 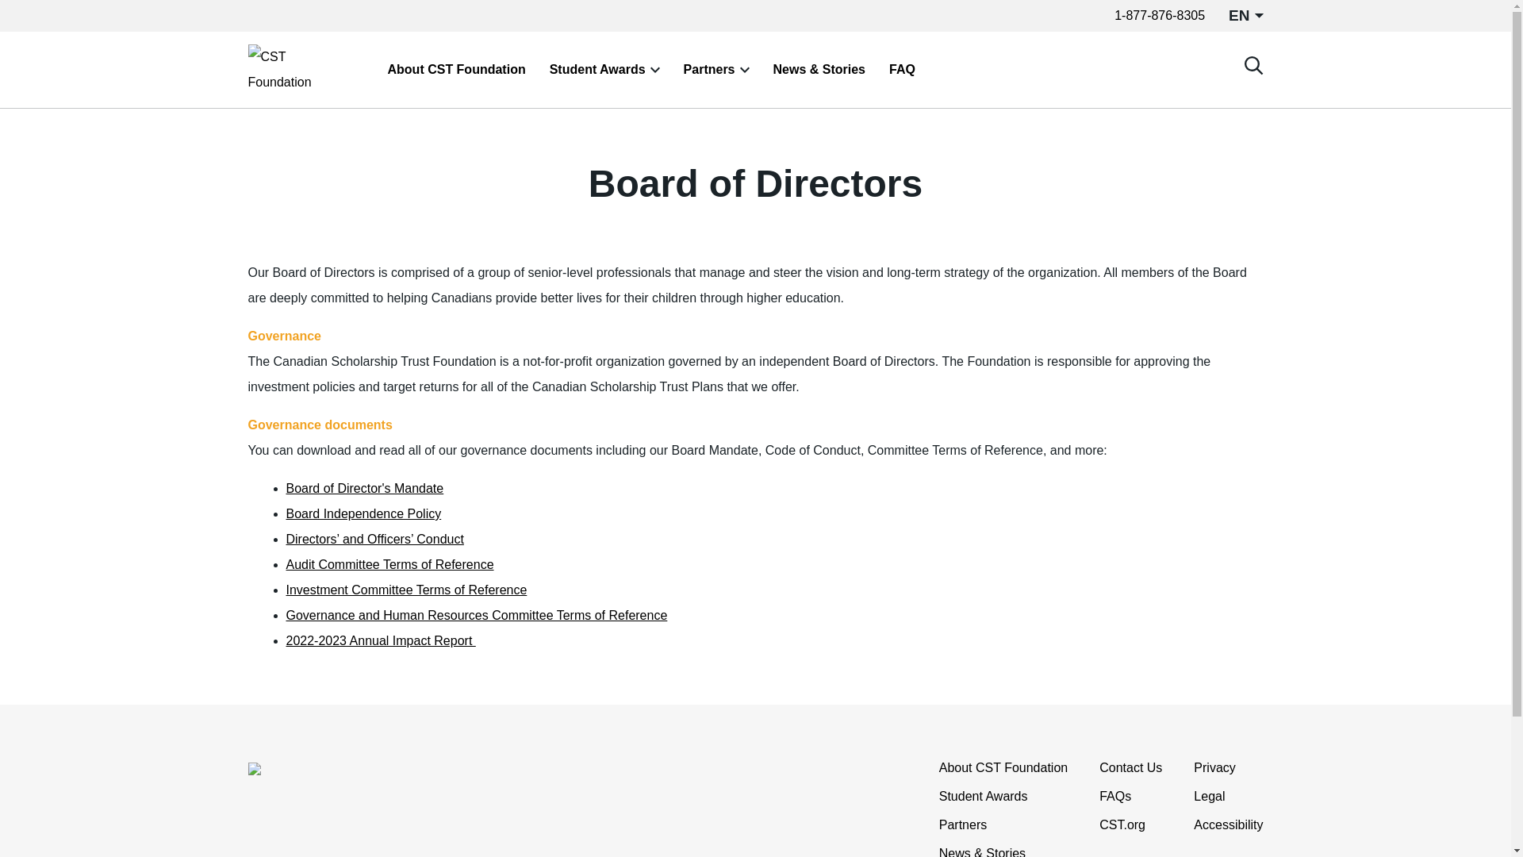 I want to click on CST.org, so click(x=1122, y=825).